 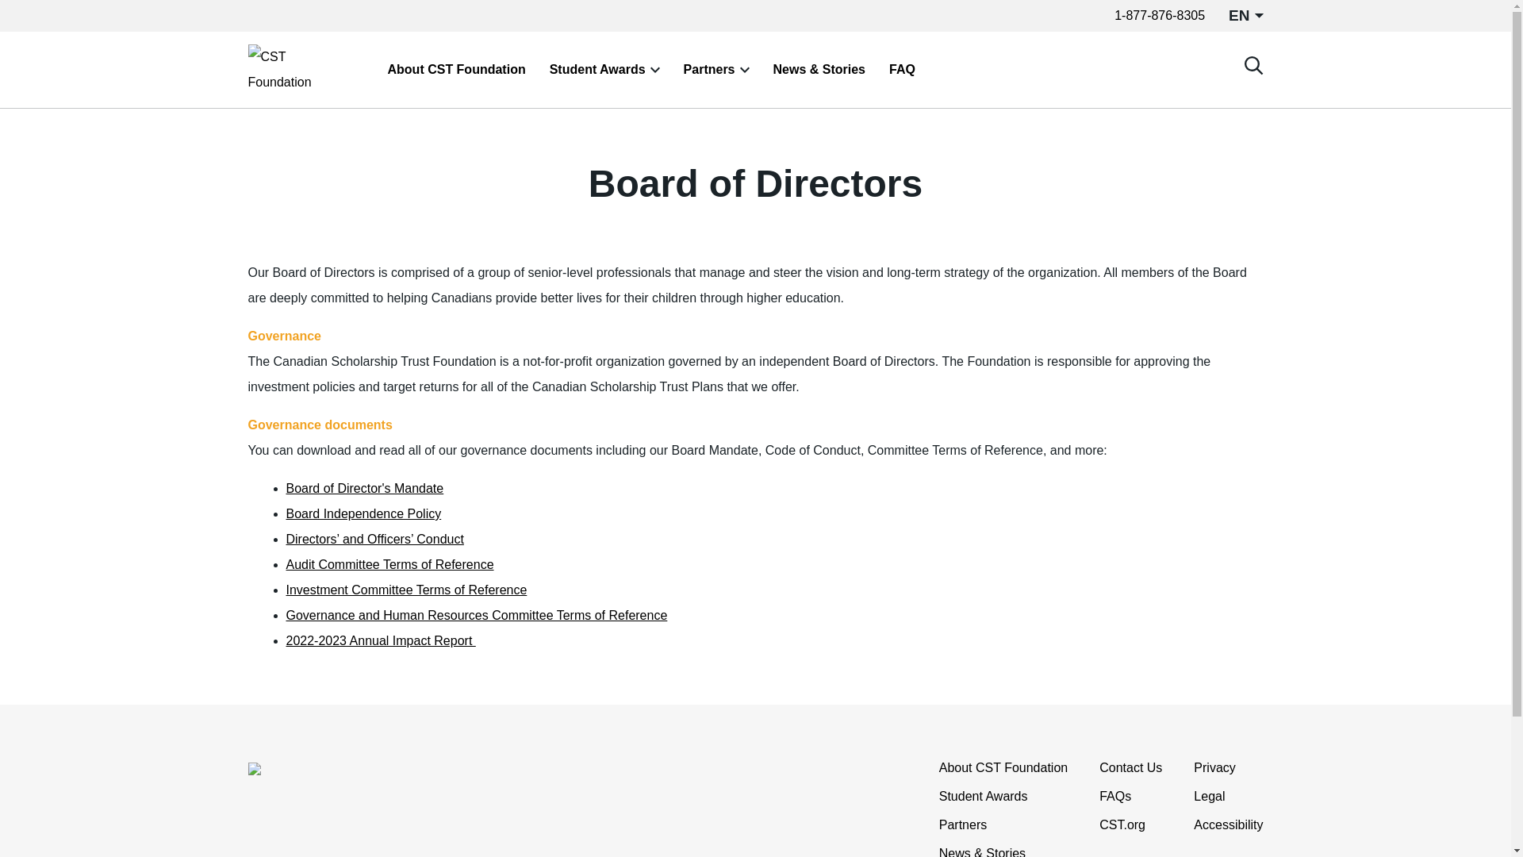 I want to click on CST.org, so click(x=1122, y=825).